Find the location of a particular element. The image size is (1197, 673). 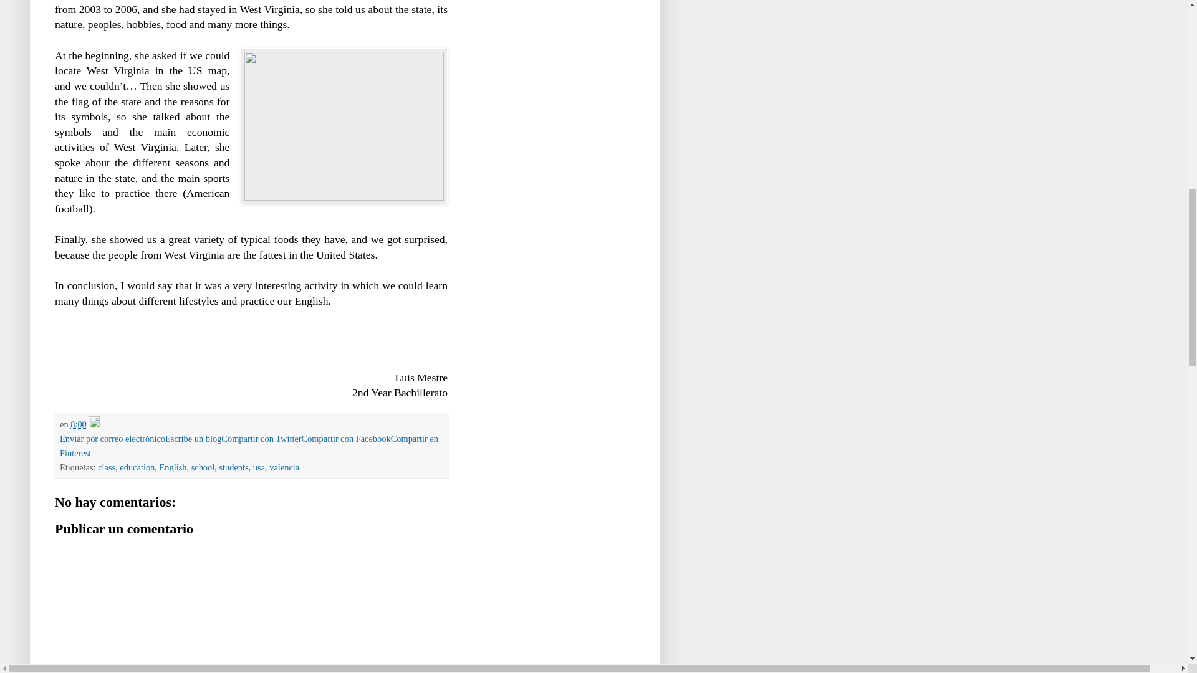

education is located at coordinates (137, 467).